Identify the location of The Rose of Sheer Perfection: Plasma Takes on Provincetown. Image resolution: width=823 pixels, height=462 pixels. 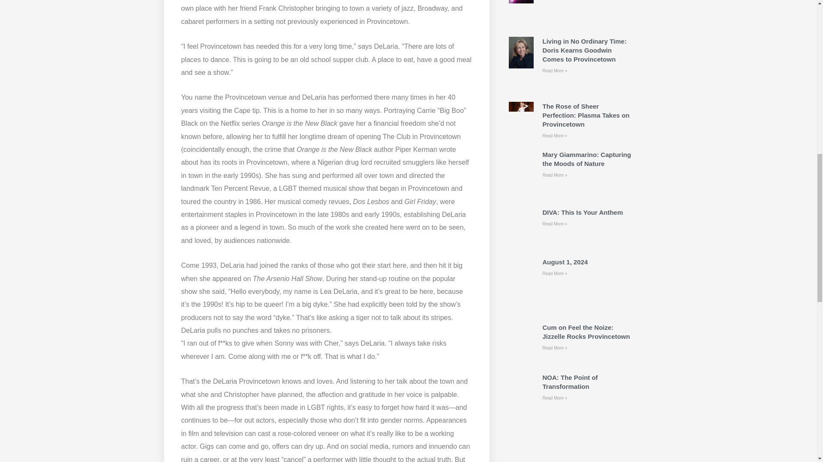
(586, 115).